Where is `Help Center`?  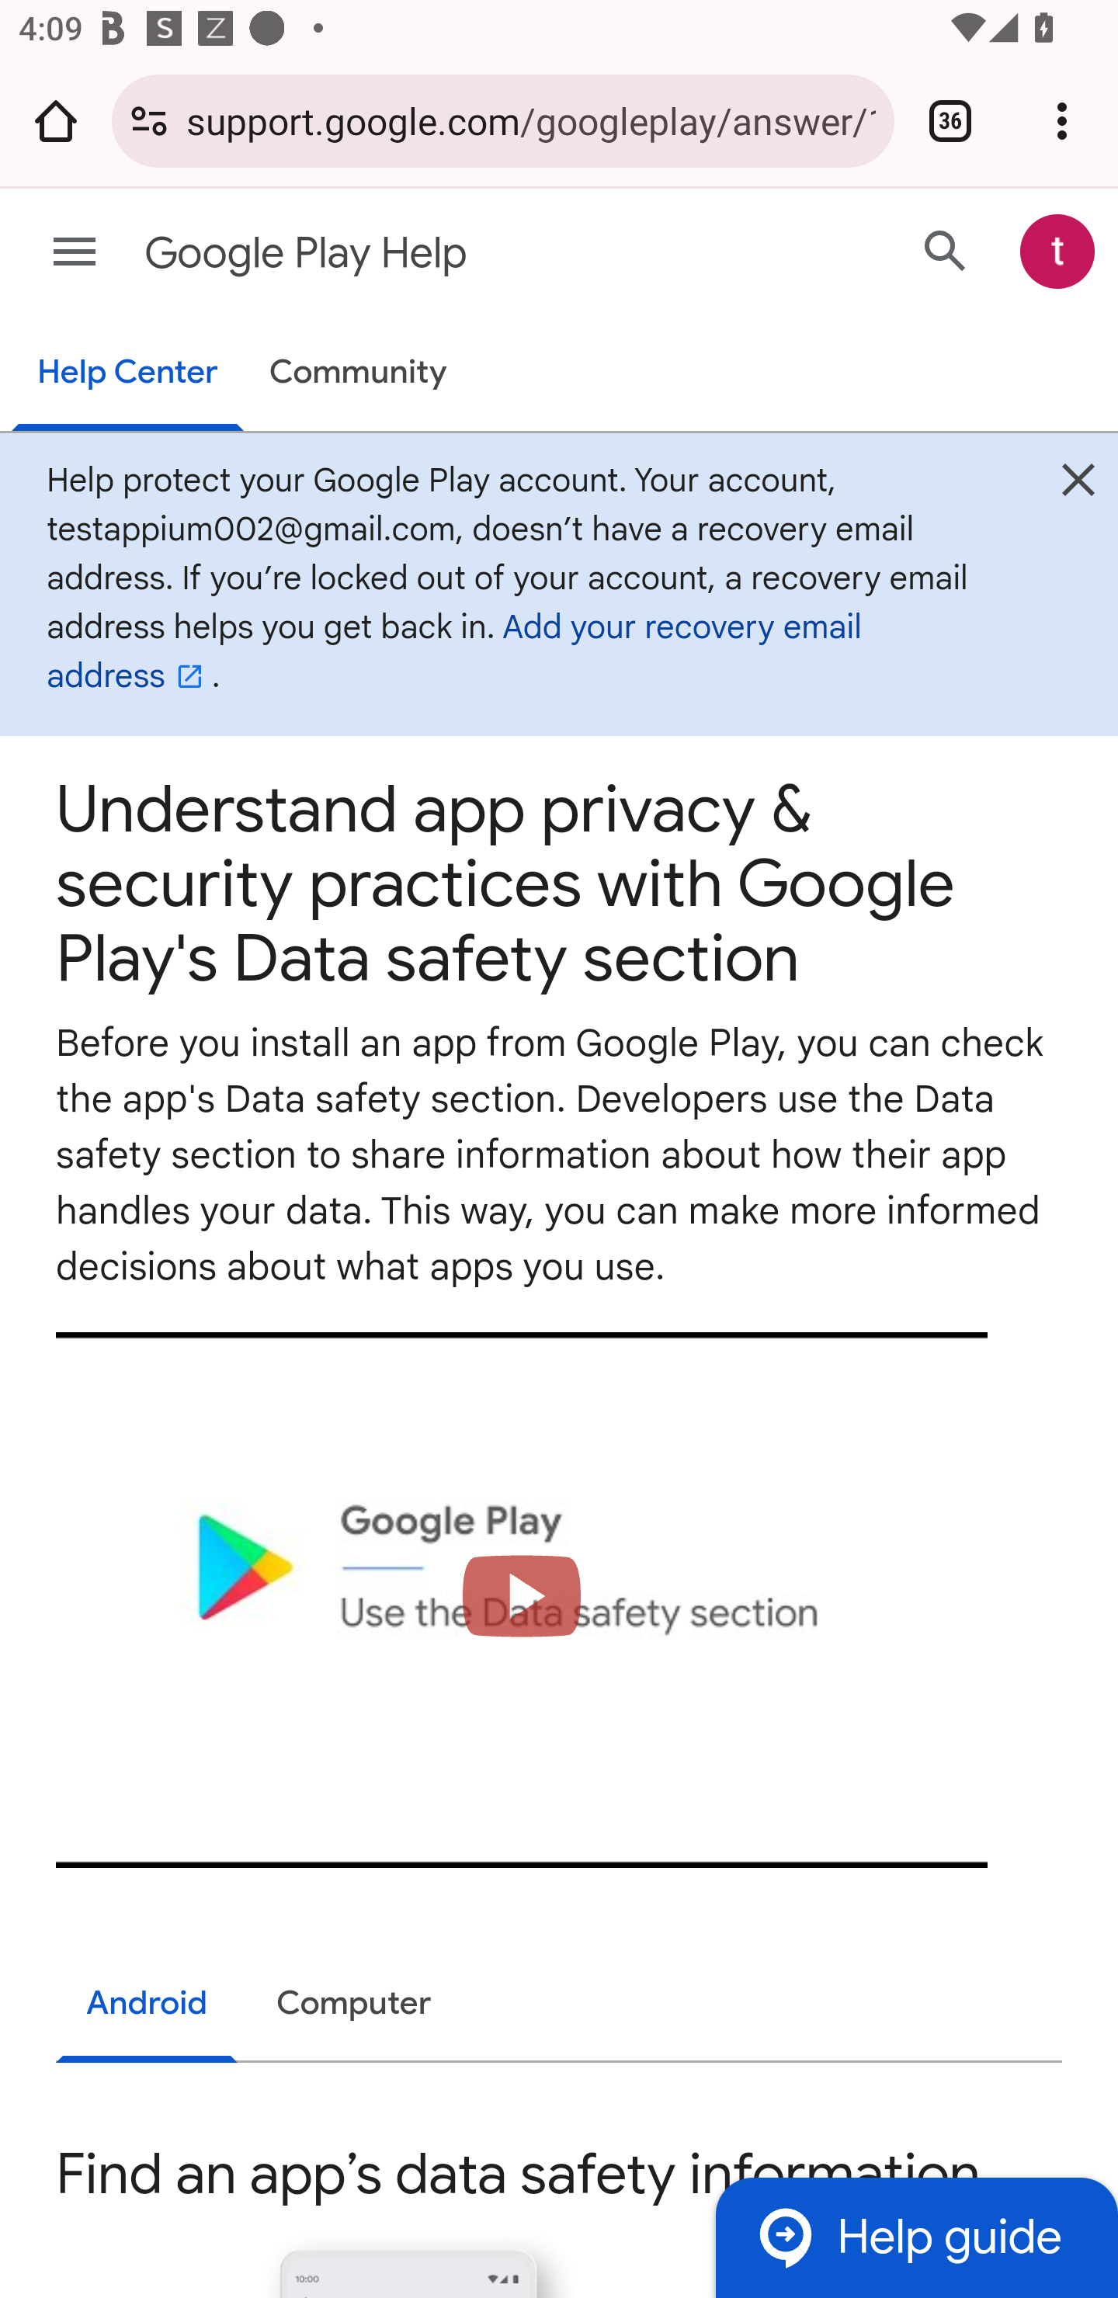
Help Center is located at coordinates (127, 374).